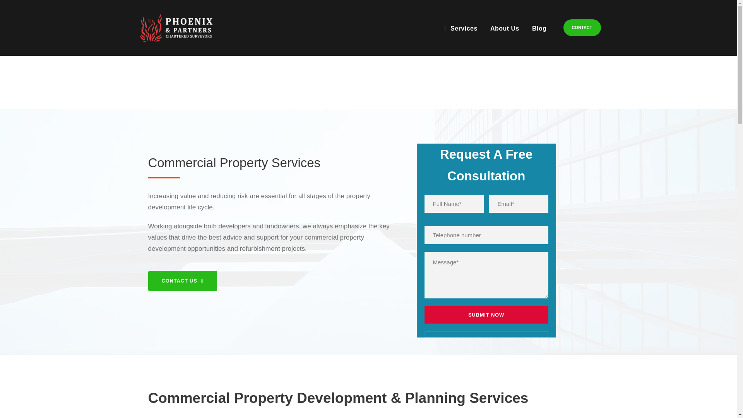  Describe the element at coordinates (486, 314) in the screenshot. I see `Submit Now` at that location.